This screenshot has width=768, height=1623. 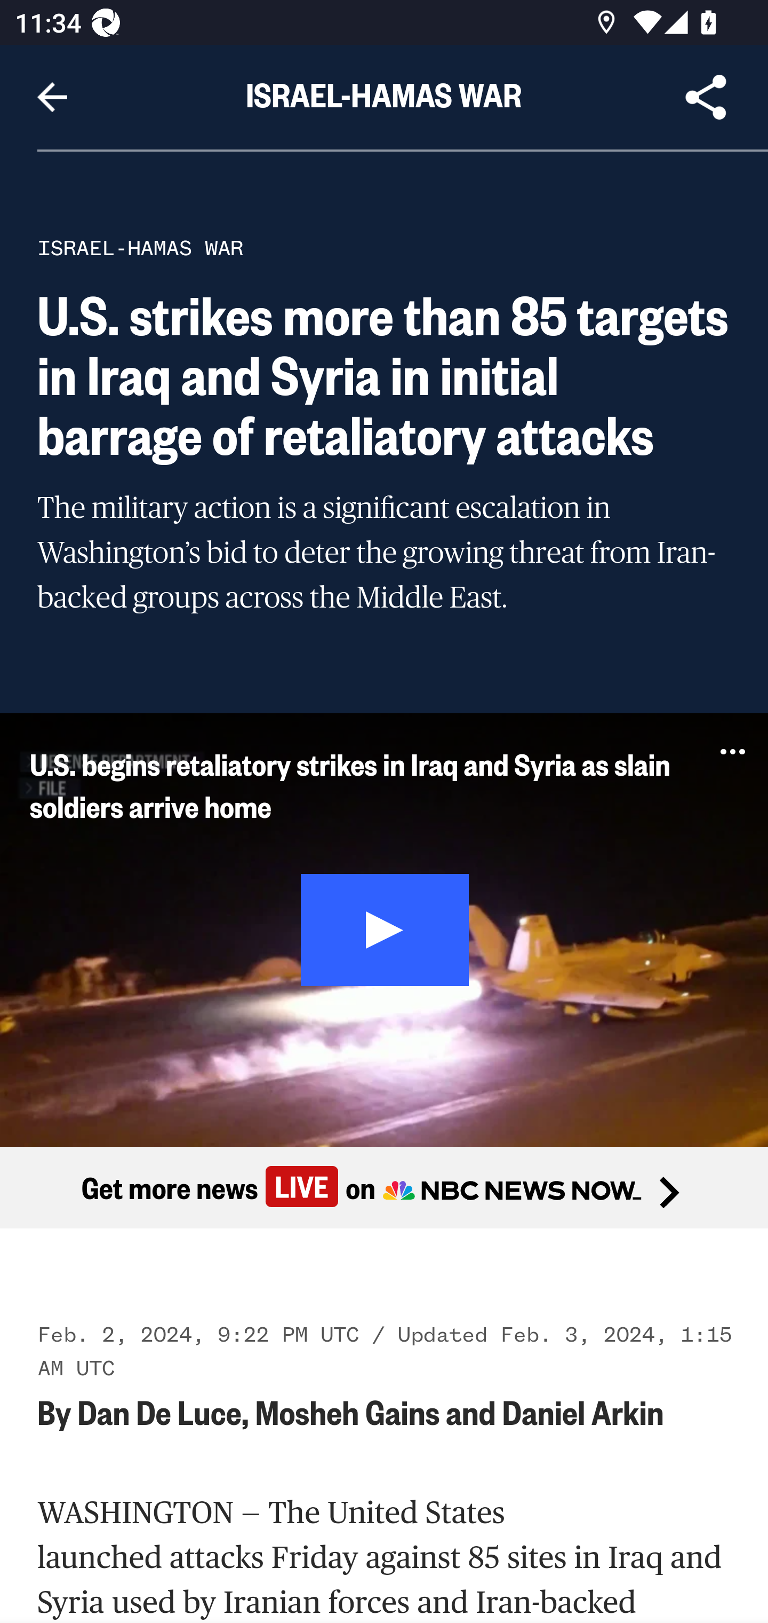 I want to click on ISRAEL-HAMAS WAR, so click(x=141, y=248).